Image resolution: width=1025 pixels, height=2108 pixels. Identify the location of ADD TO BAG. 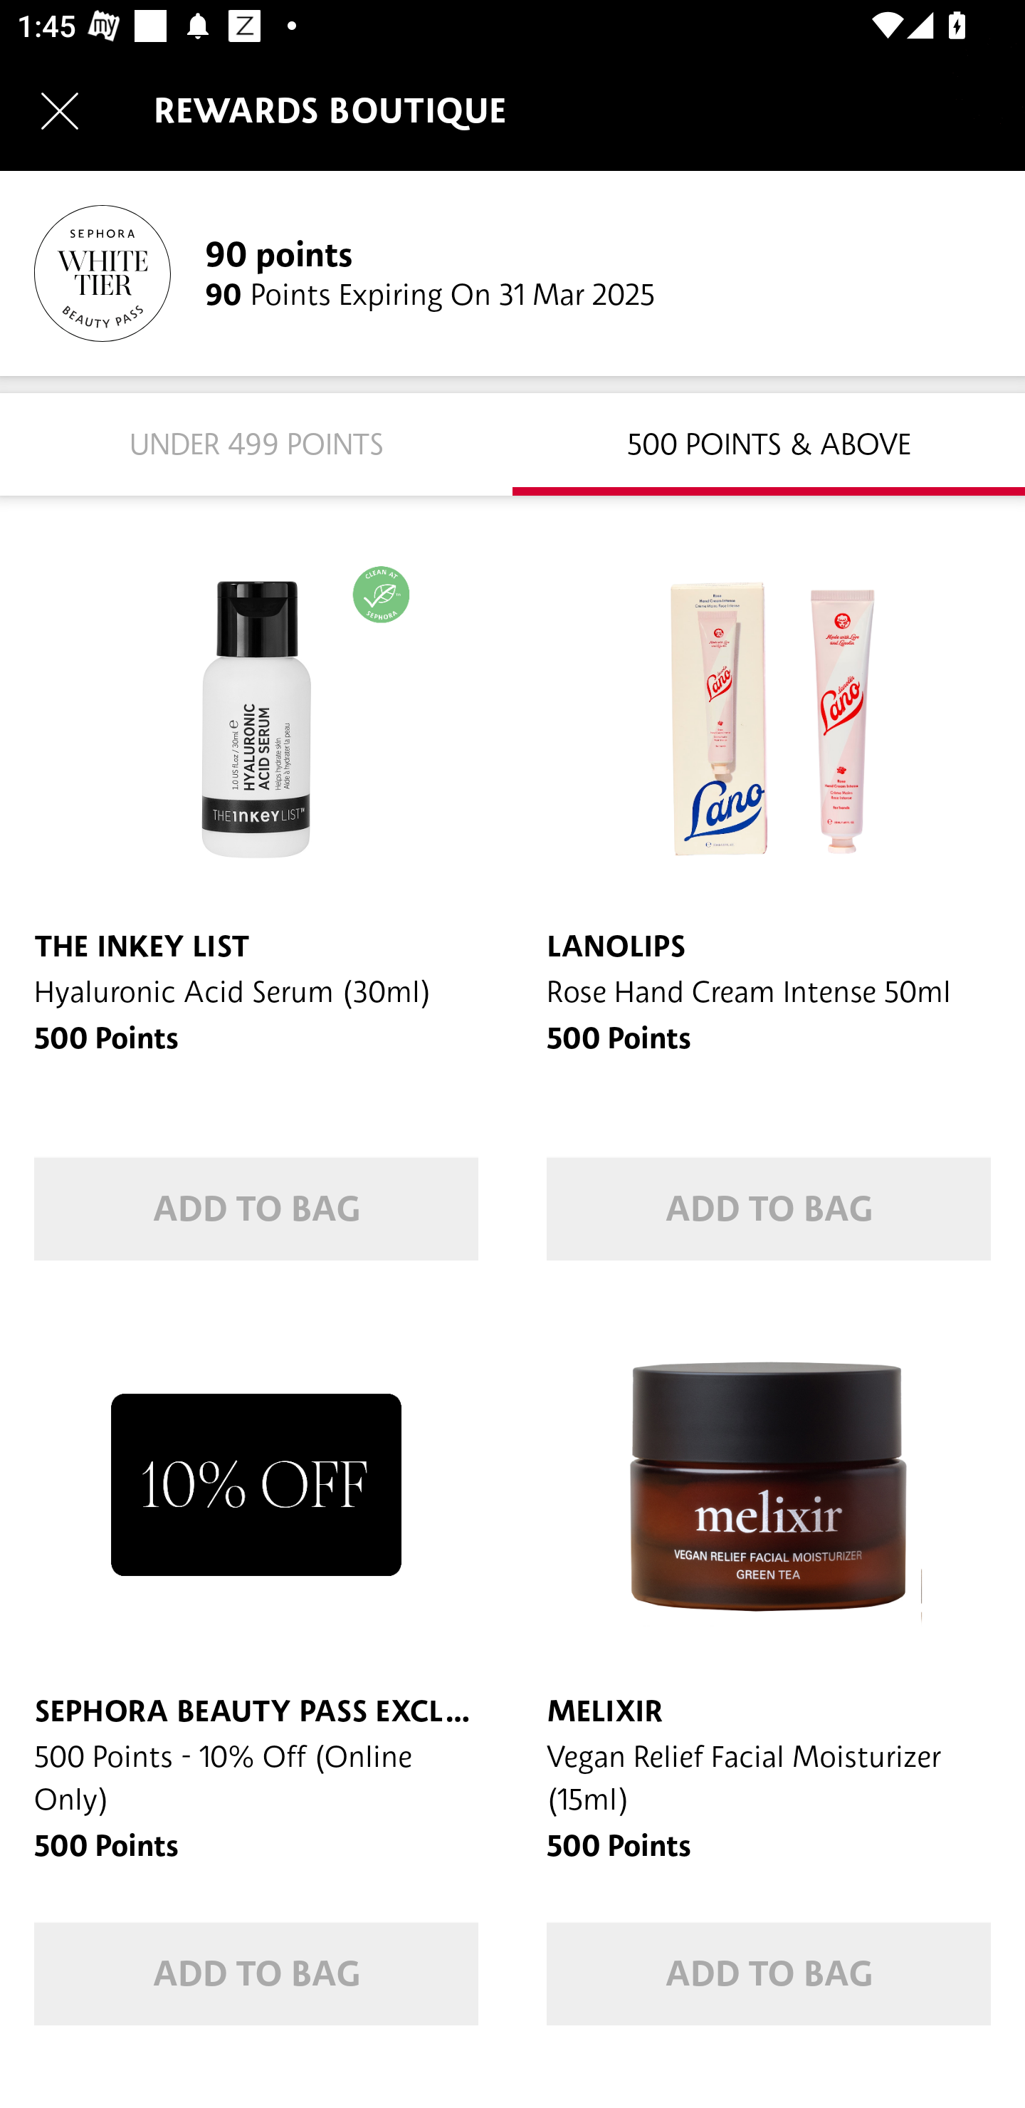
(256, 1974).